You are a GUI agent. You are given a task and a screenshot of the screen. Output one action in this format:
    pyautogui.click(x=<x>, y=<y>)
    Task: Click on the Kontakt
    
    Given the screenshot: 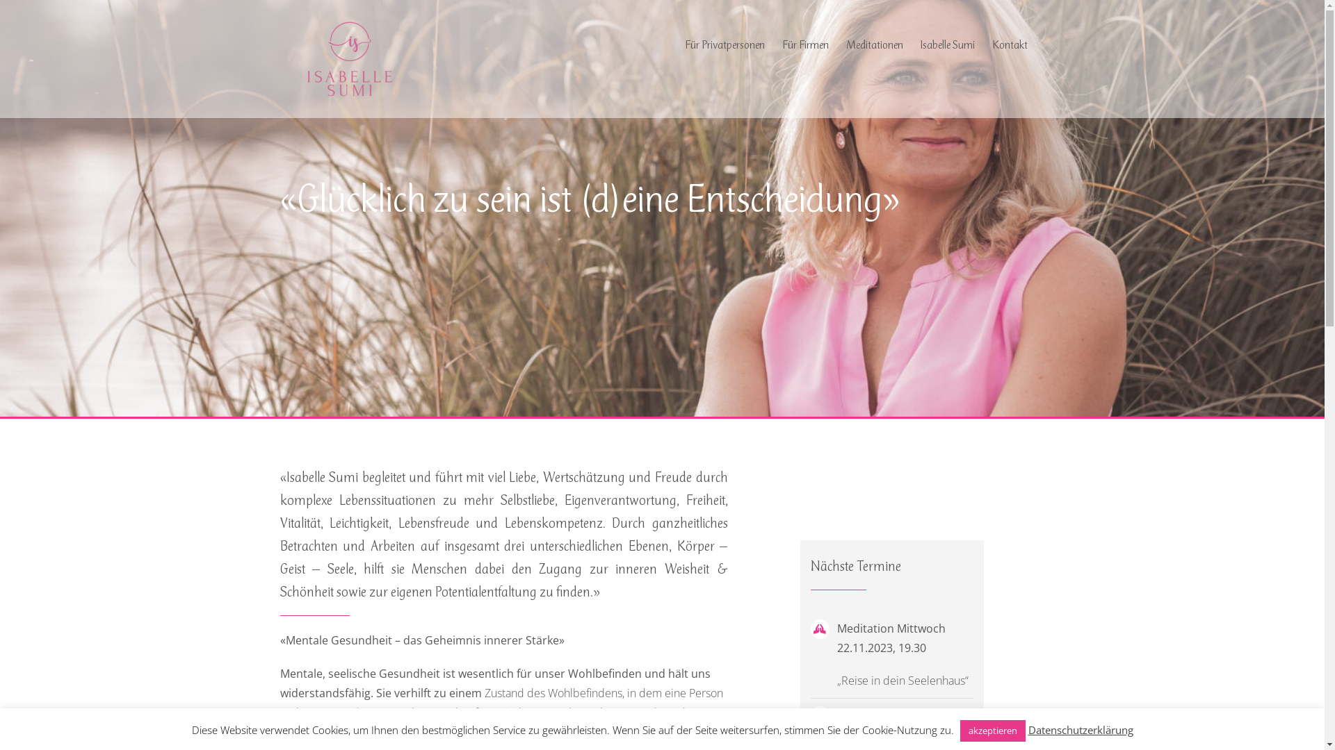 What is the action you would take?
    pyautogui.click(x=1010, y=44)
    